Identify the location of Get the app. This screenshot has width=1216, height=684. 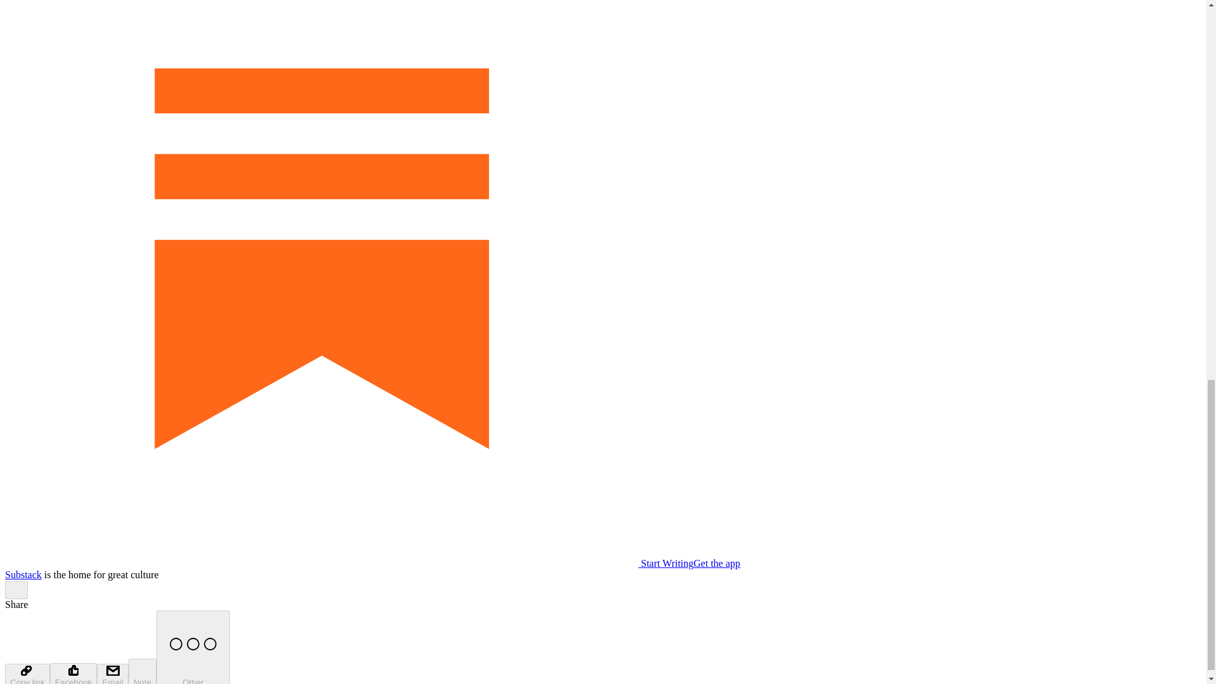
(717, 563).